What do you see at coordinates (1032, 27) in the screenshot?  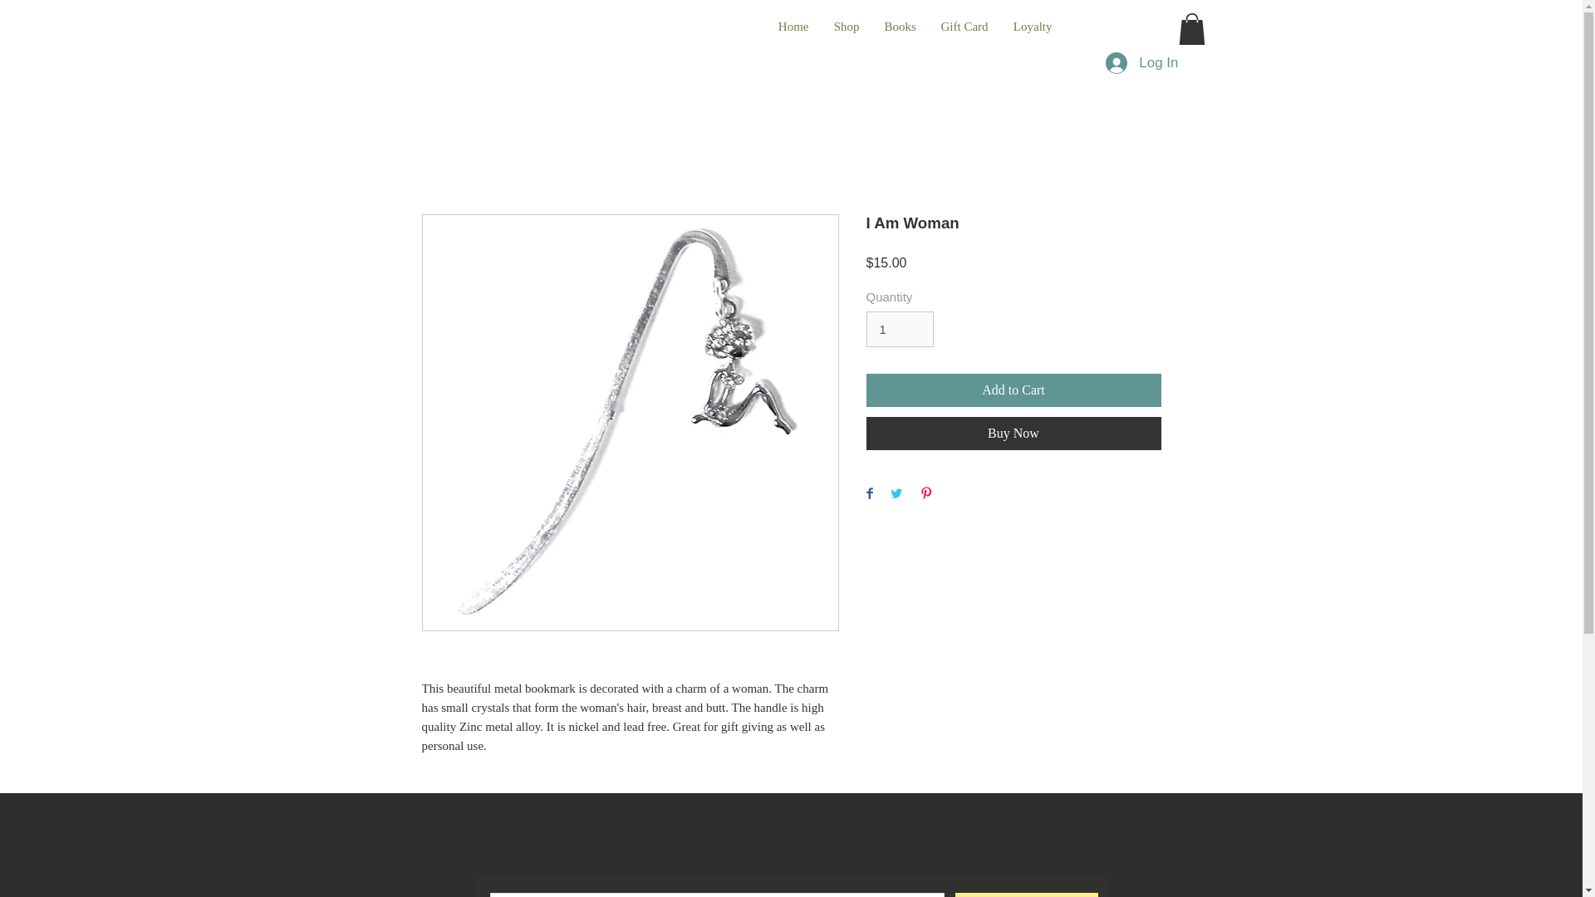 I see `Loyalty` at bounding box center [1032, 27].